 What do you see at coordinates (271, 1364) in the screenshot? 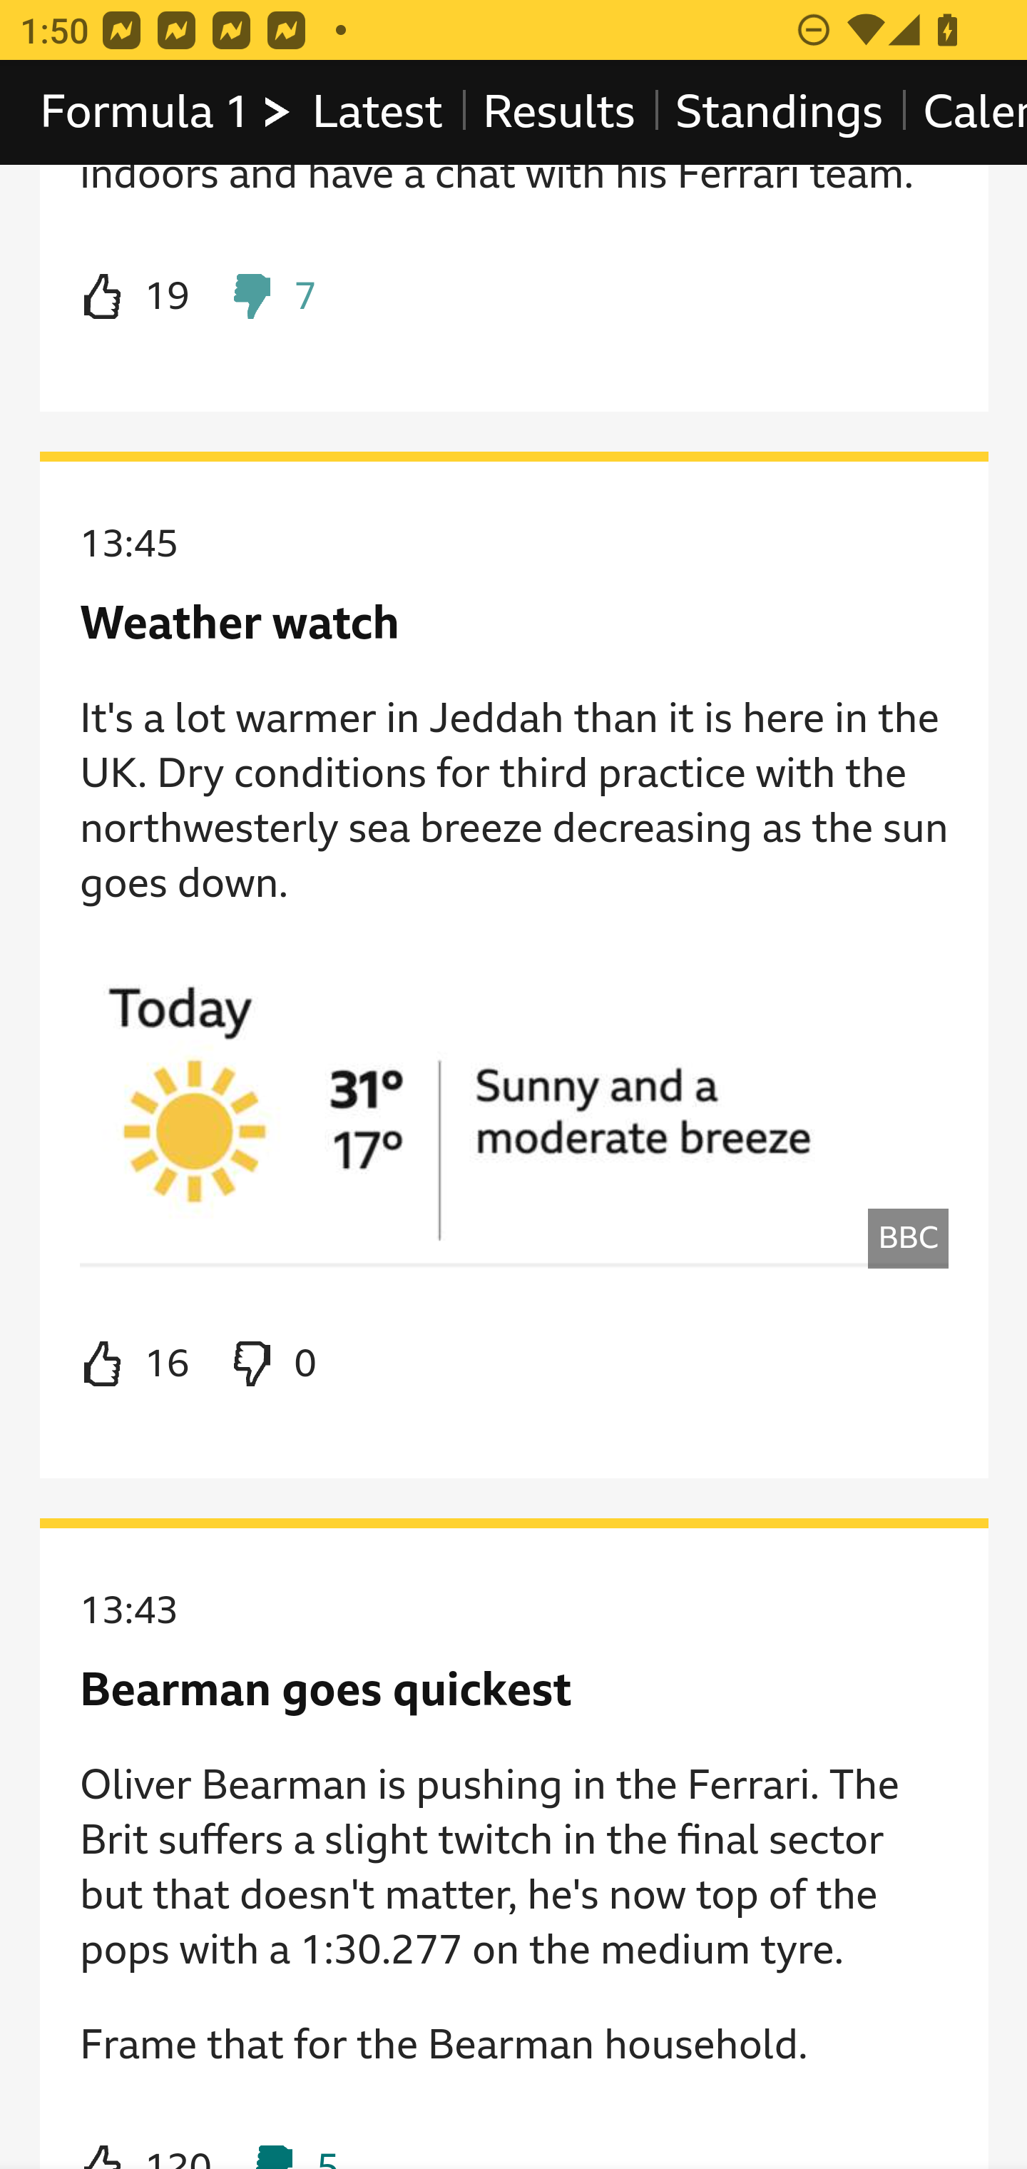
I see `Dislike` at bounding box center [271, 1364].